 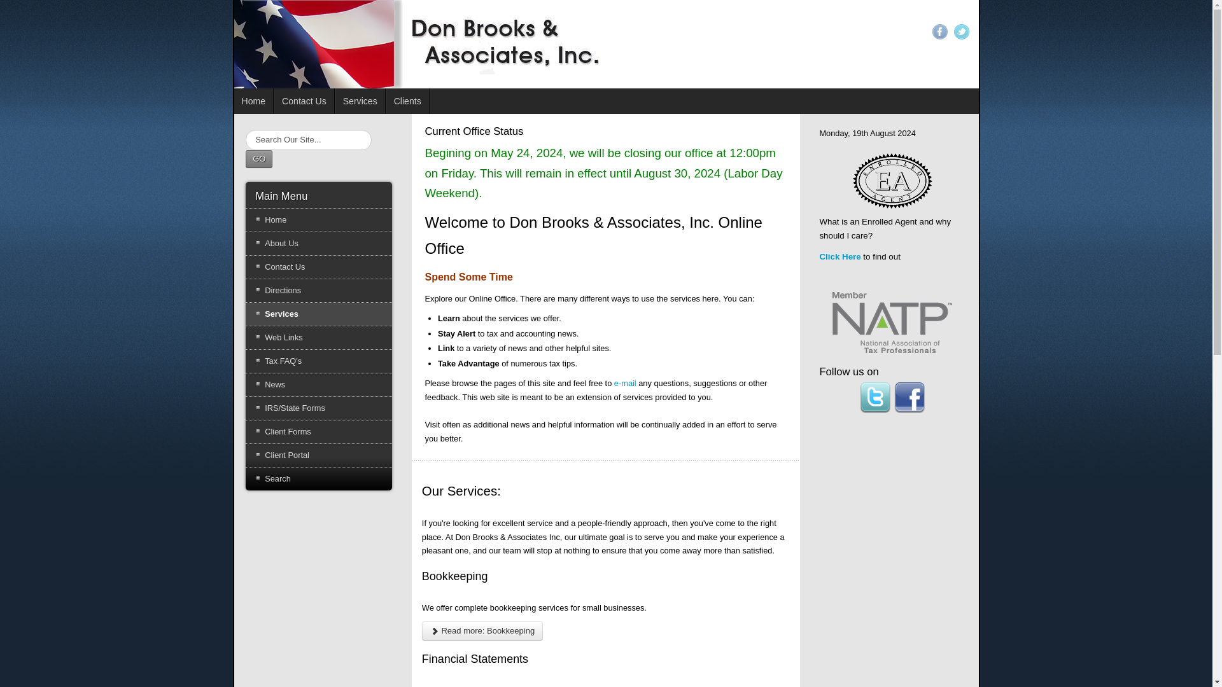 I want to click on Directions, so click(x=318, y=290).